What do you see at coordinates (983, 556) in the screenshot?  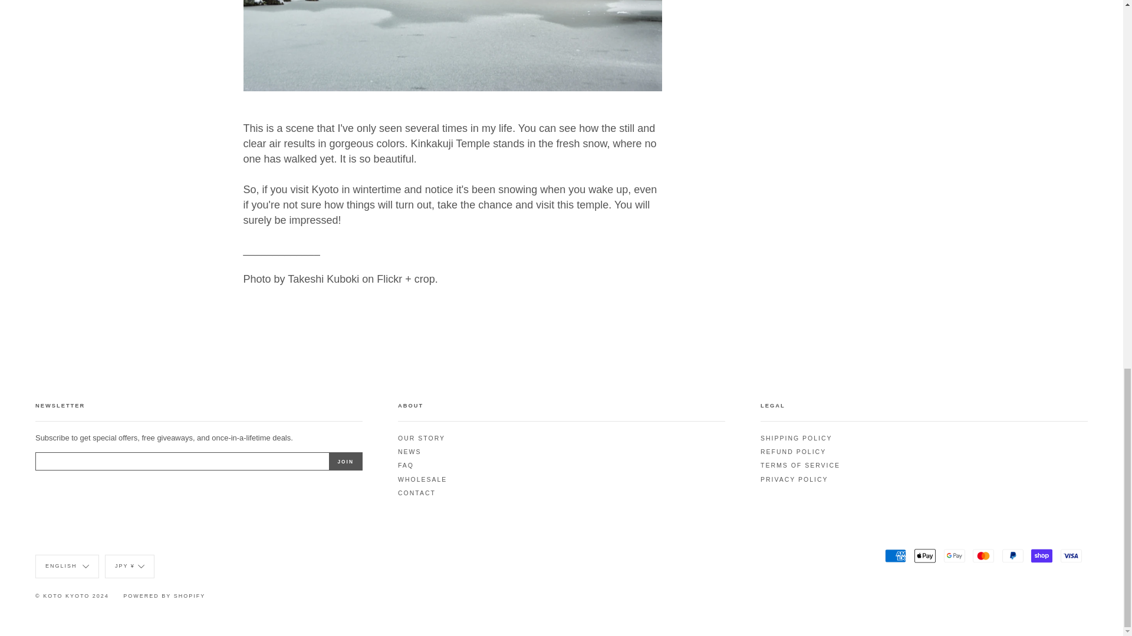 I see `Mastercard` at bounding box center [983, 556].